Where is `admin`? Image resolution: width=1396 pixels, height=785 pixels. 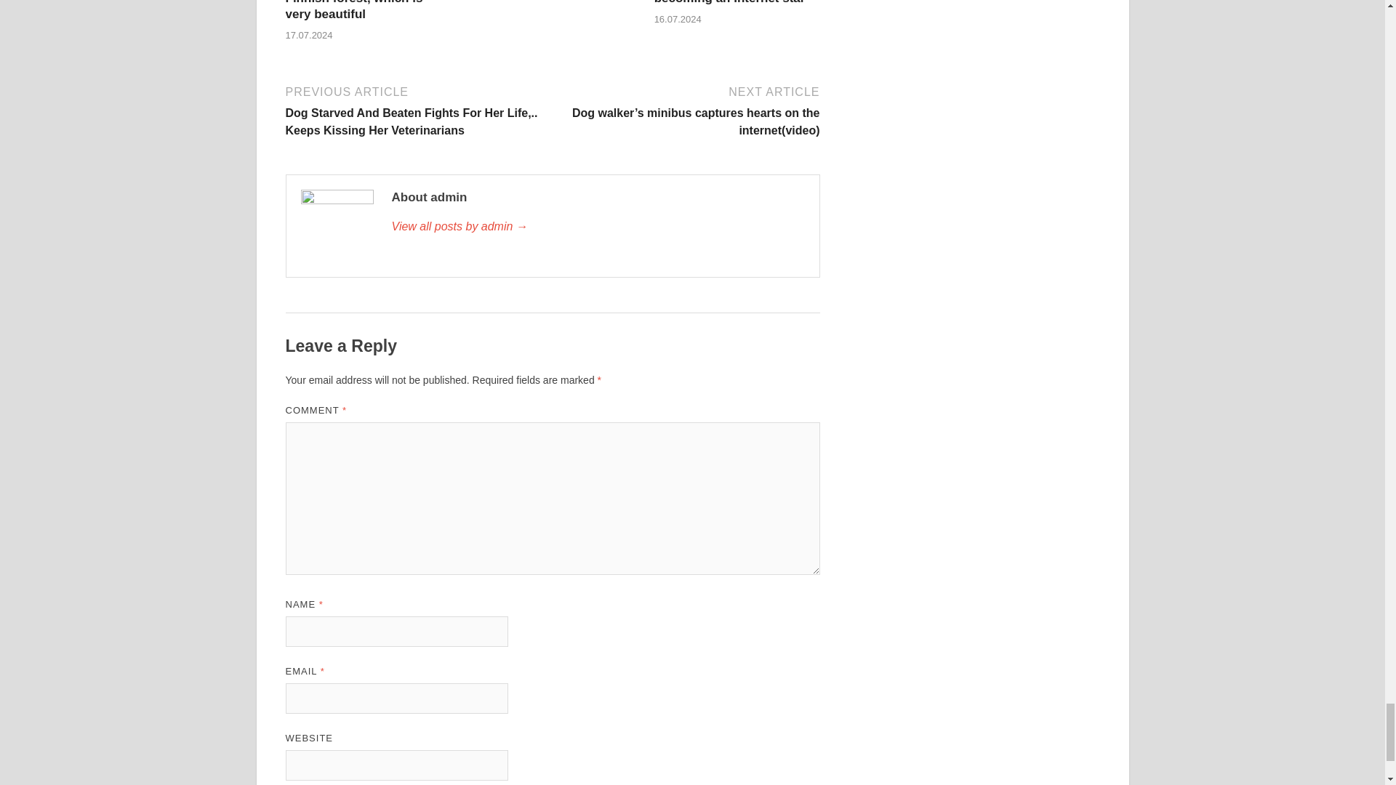
admin is located at coordinates (597, 227).